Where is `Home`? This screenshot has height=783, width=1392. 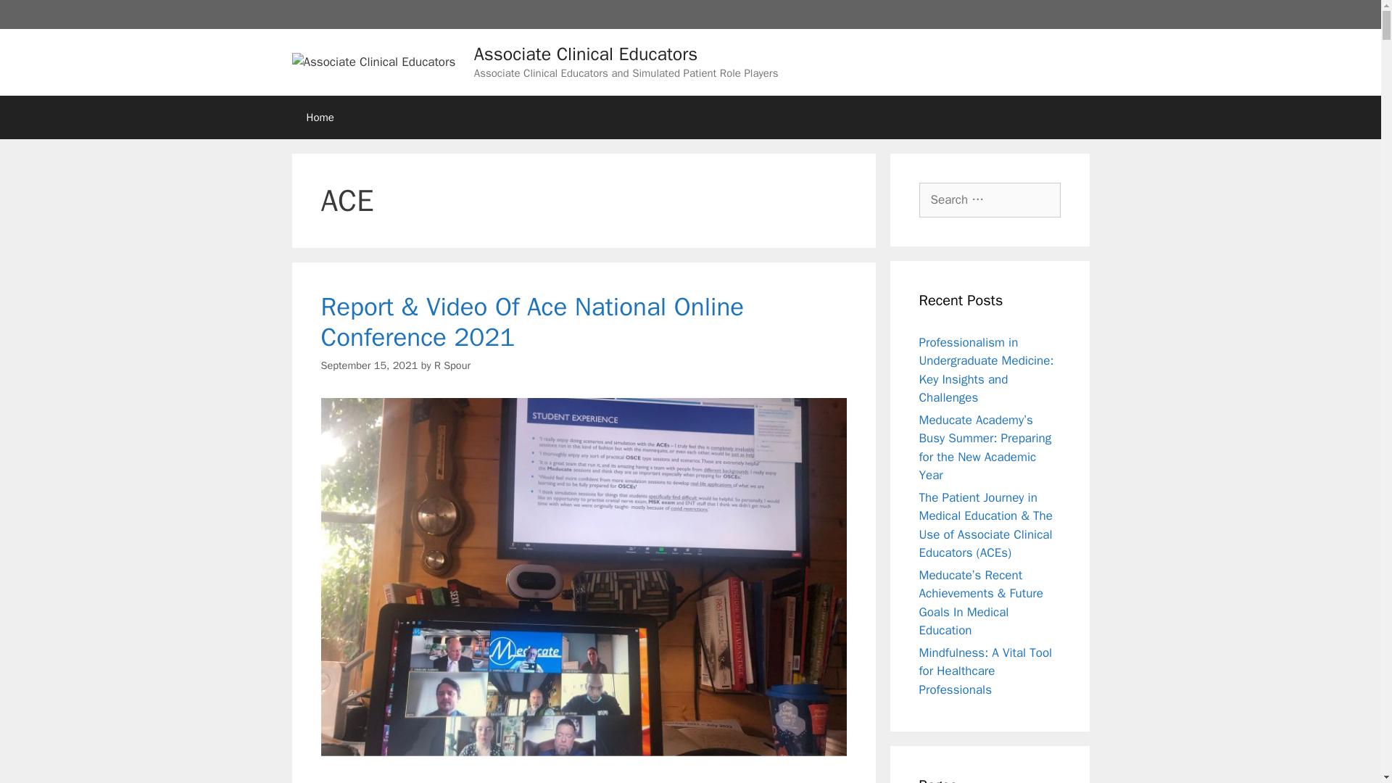
Home is located at coordinates (319, 117).